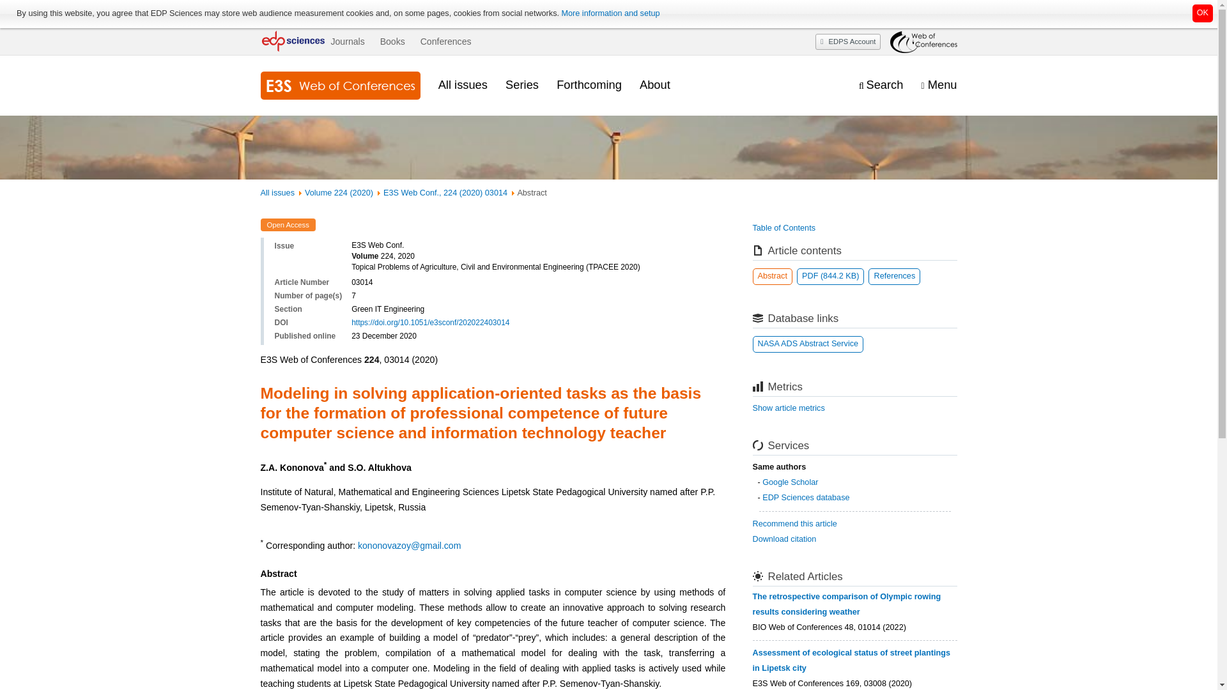 This screenshot has height=690, width=1227. Describe the element at coordinates (773, 277) in the screenshot. I see `Abstract` at that location.